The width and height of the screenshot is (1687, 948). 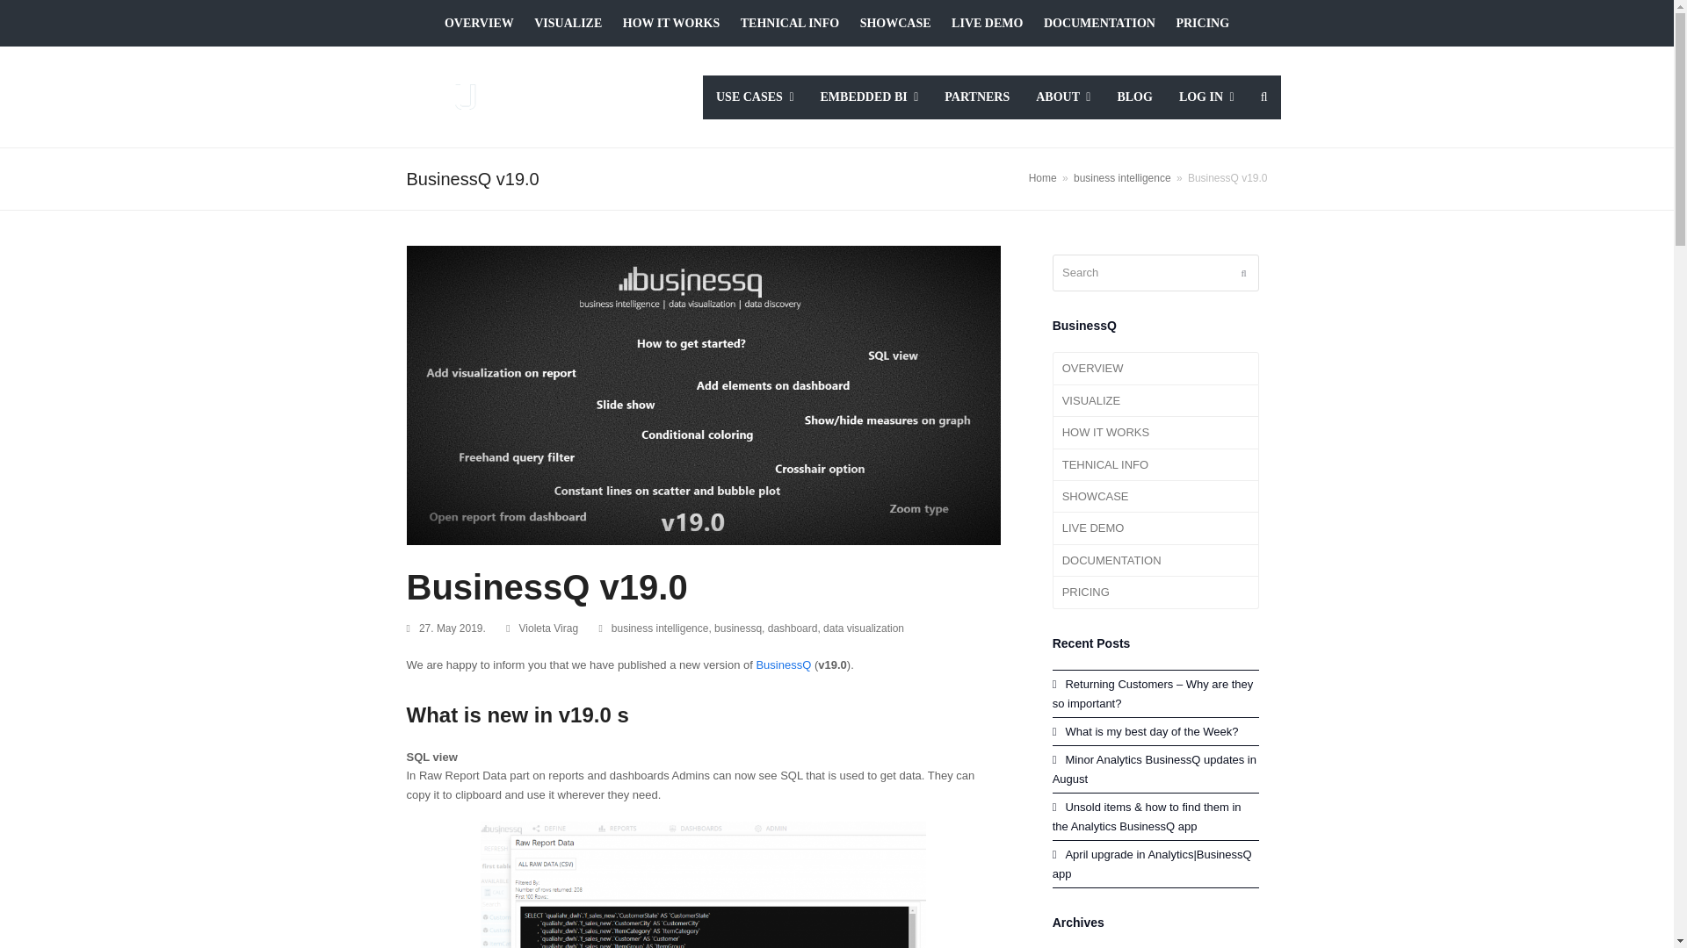 What do you see at coordinates (671, 23) in the screenshot?
I see `HOW IT WORKS` at bounding box center [671, 23].